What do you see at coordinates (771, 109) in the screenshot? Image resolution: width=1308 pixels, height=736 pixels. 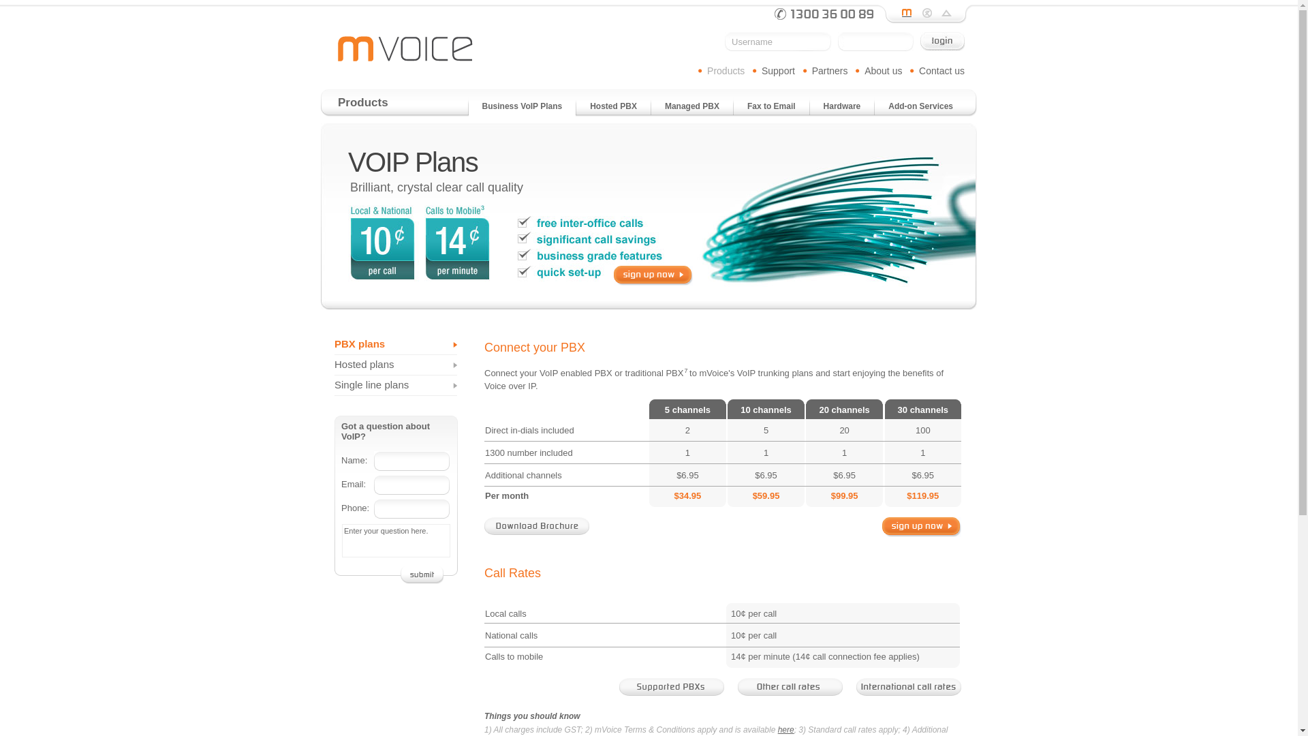 I see `Fax to Email` at bounding box center [771, 109].